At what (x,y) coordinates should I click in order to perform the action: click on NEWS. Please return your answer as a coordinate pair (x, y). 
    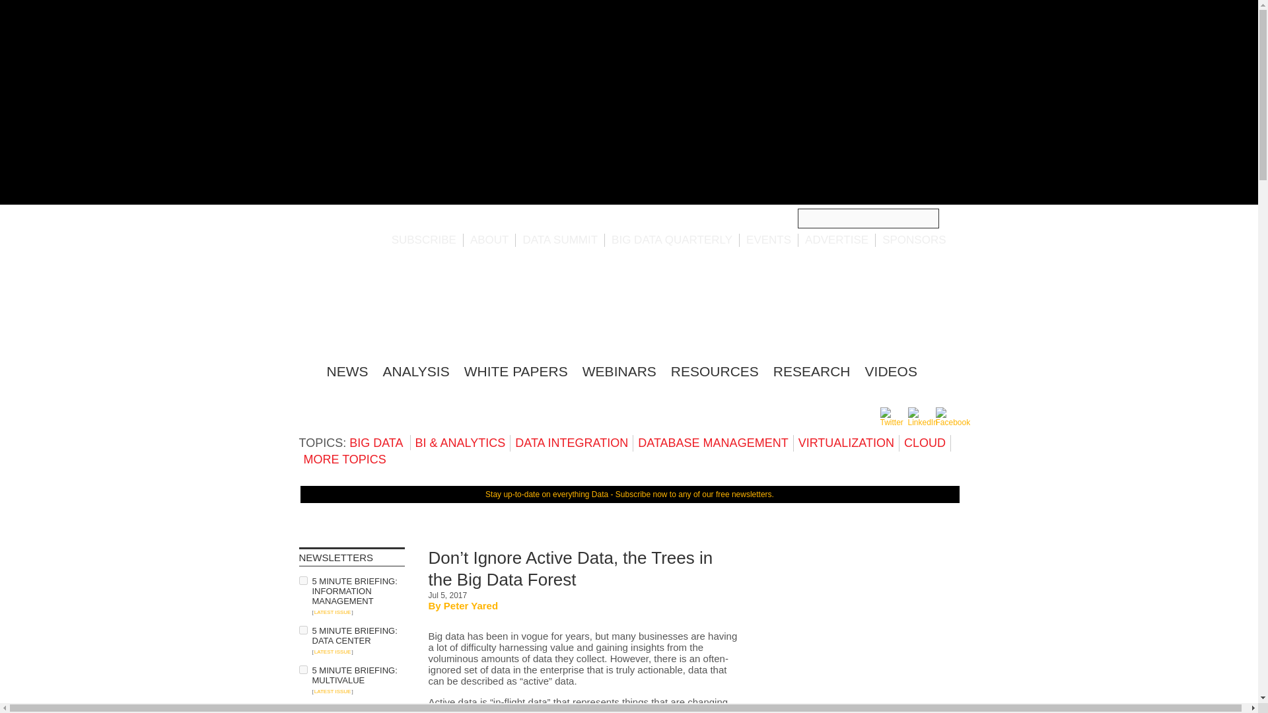
    Looking at the image, I should click on (346, 371).